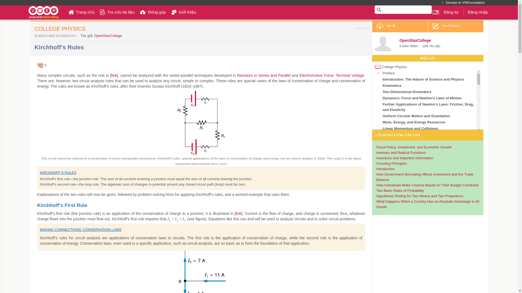 The height and width of the screenshot is (293, 522). I want to click on Resistors in Series and Parallel, so click(264, 75).